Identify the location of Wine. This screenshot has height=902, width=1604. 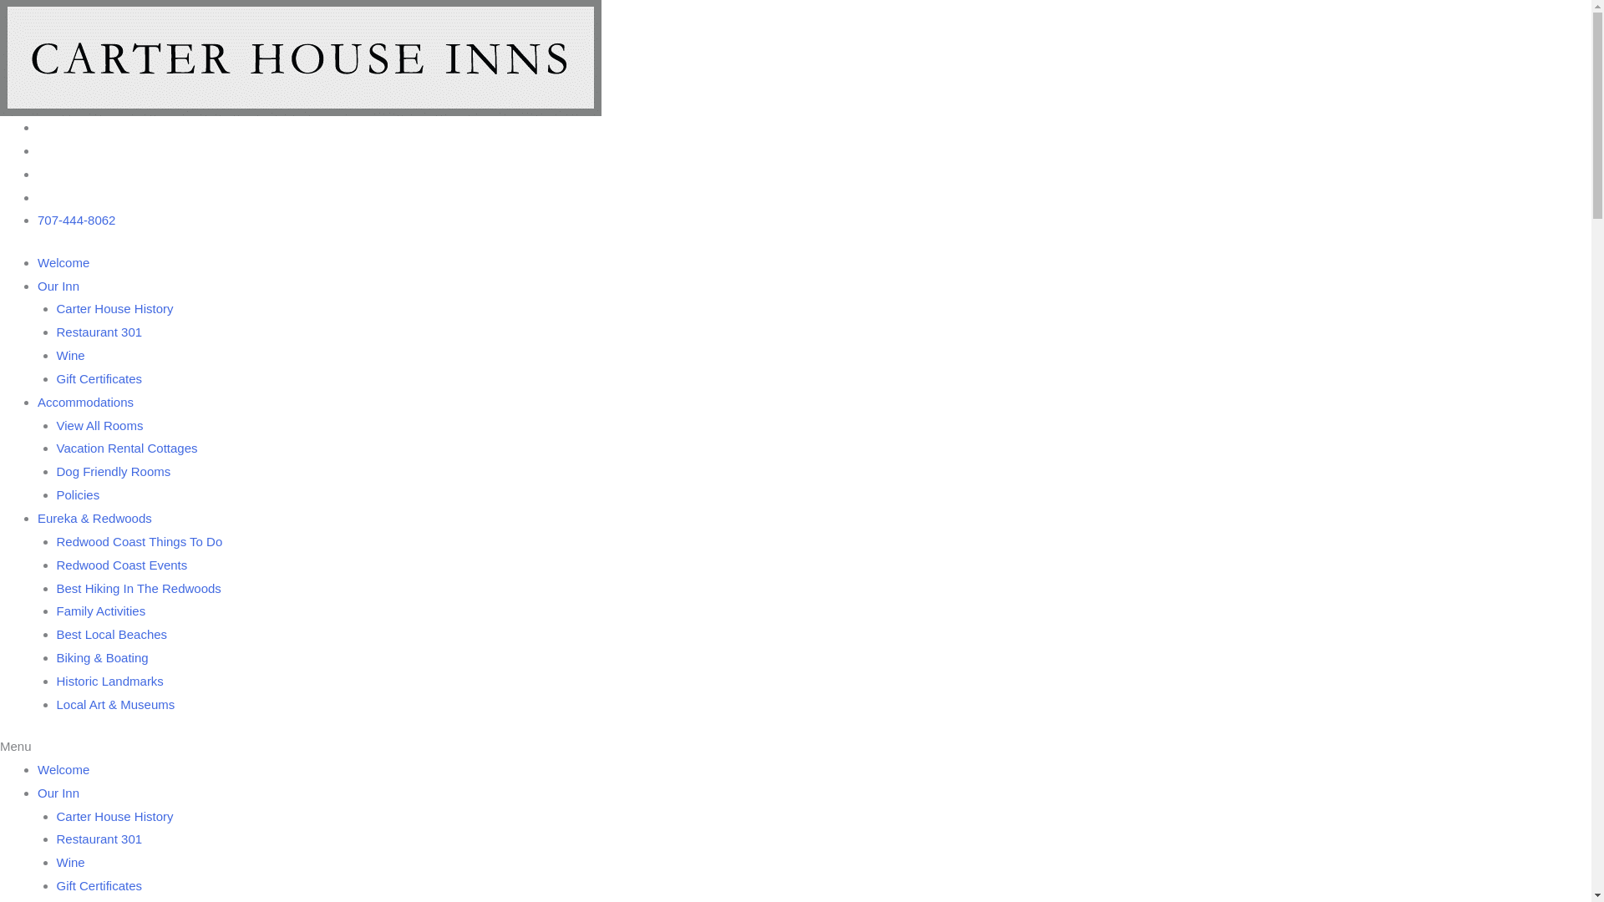
(71, 356).